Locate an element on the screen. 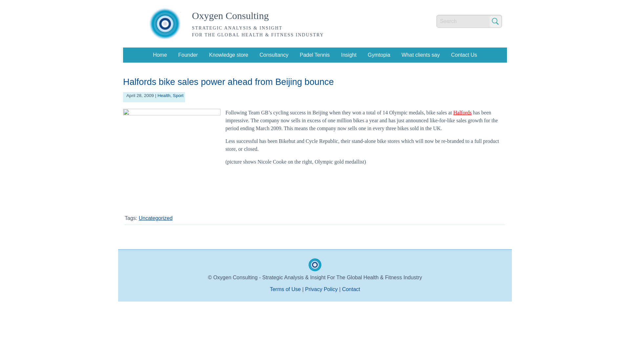 The height and width of the screenshot is (354, 630). Halfords is located at coordinates (462, 112).